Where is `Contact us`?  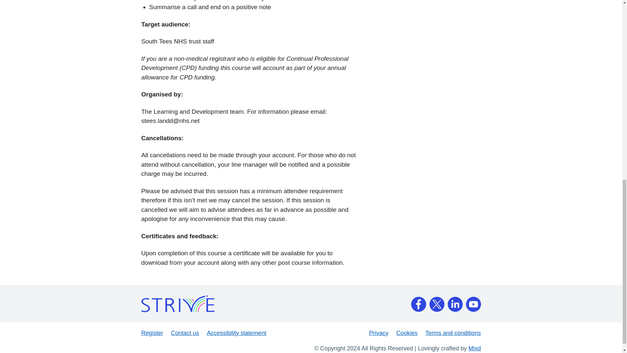
Contact us is located at coordinates (185, 333).